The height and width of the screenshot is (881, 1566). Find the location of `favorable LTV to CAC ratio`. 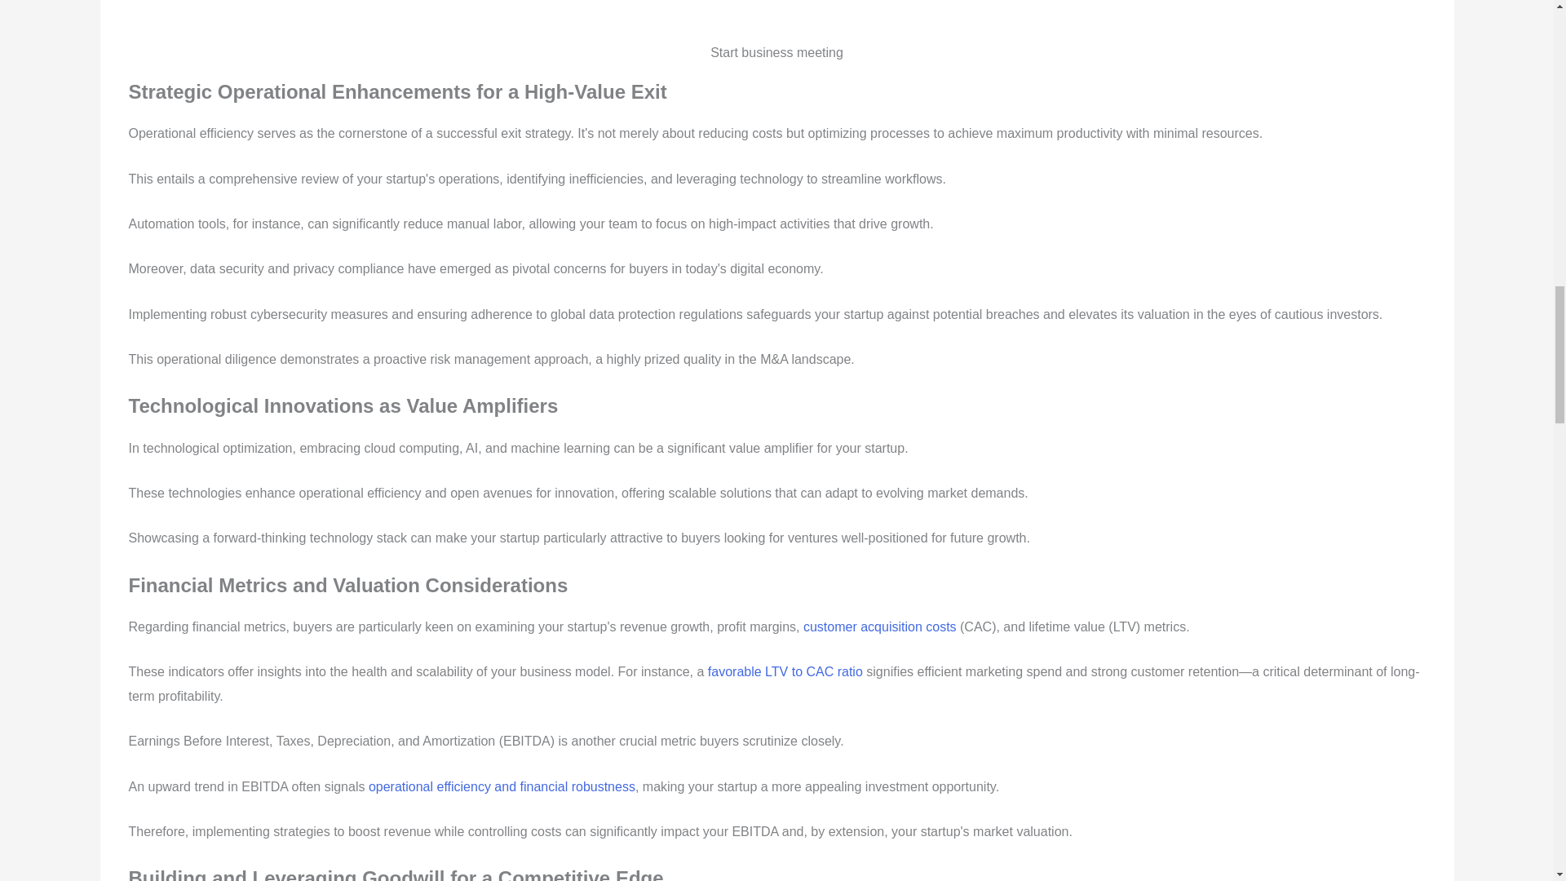

favorable LTV to CAC ratio is located at coordinates (785, 671).